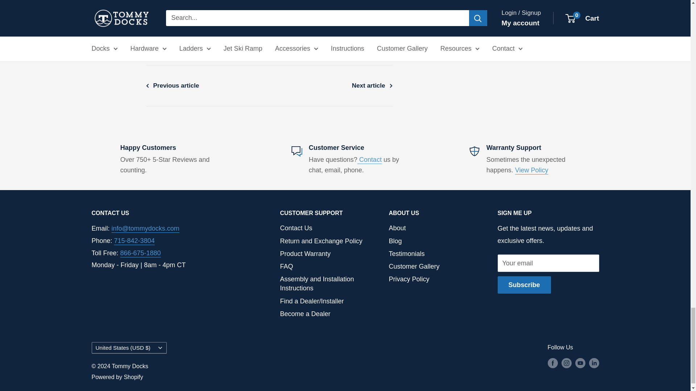 The width and height of the screenshot is (696, 391). I want to click on tel:715-842-3804, so click(134, 240).